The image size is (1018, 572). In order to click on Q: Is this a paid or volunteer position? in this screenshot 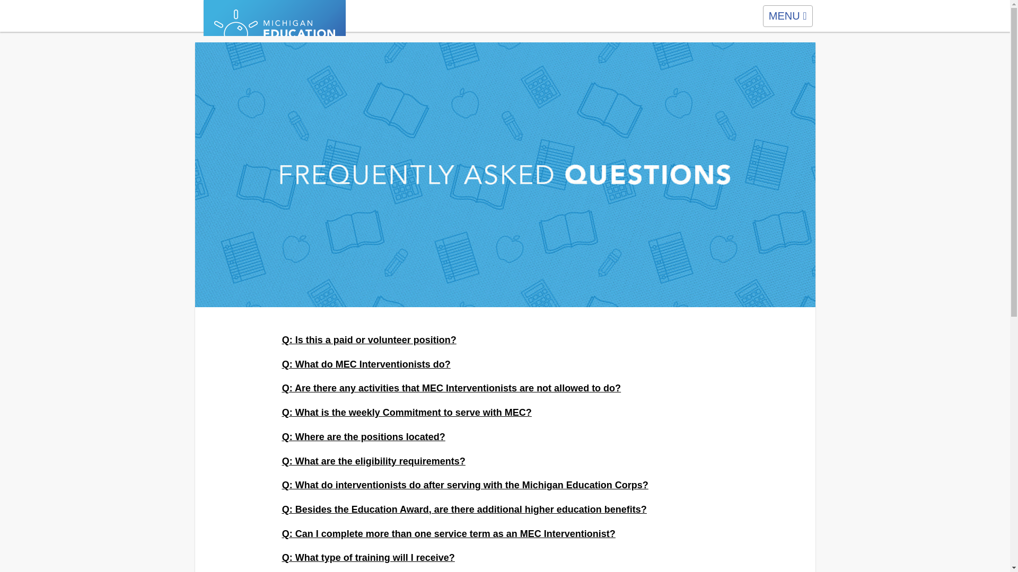, I will do `click(501, 340)`.